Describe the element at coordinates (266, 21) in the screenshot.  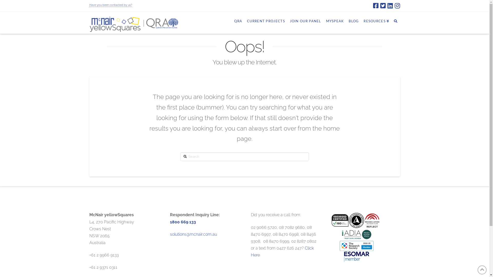
I see `CURRENT PROJECTS` at that location.